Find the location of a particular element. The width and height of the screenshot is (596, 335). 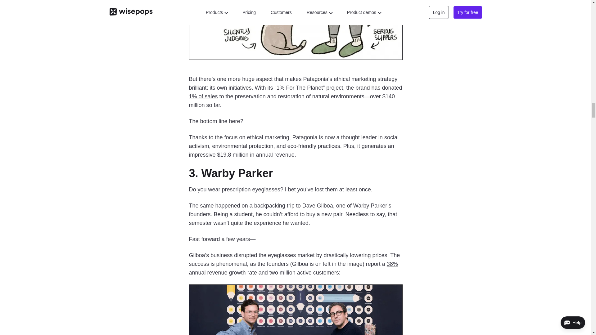

Warby Parker is located at coordinates (237, 173).